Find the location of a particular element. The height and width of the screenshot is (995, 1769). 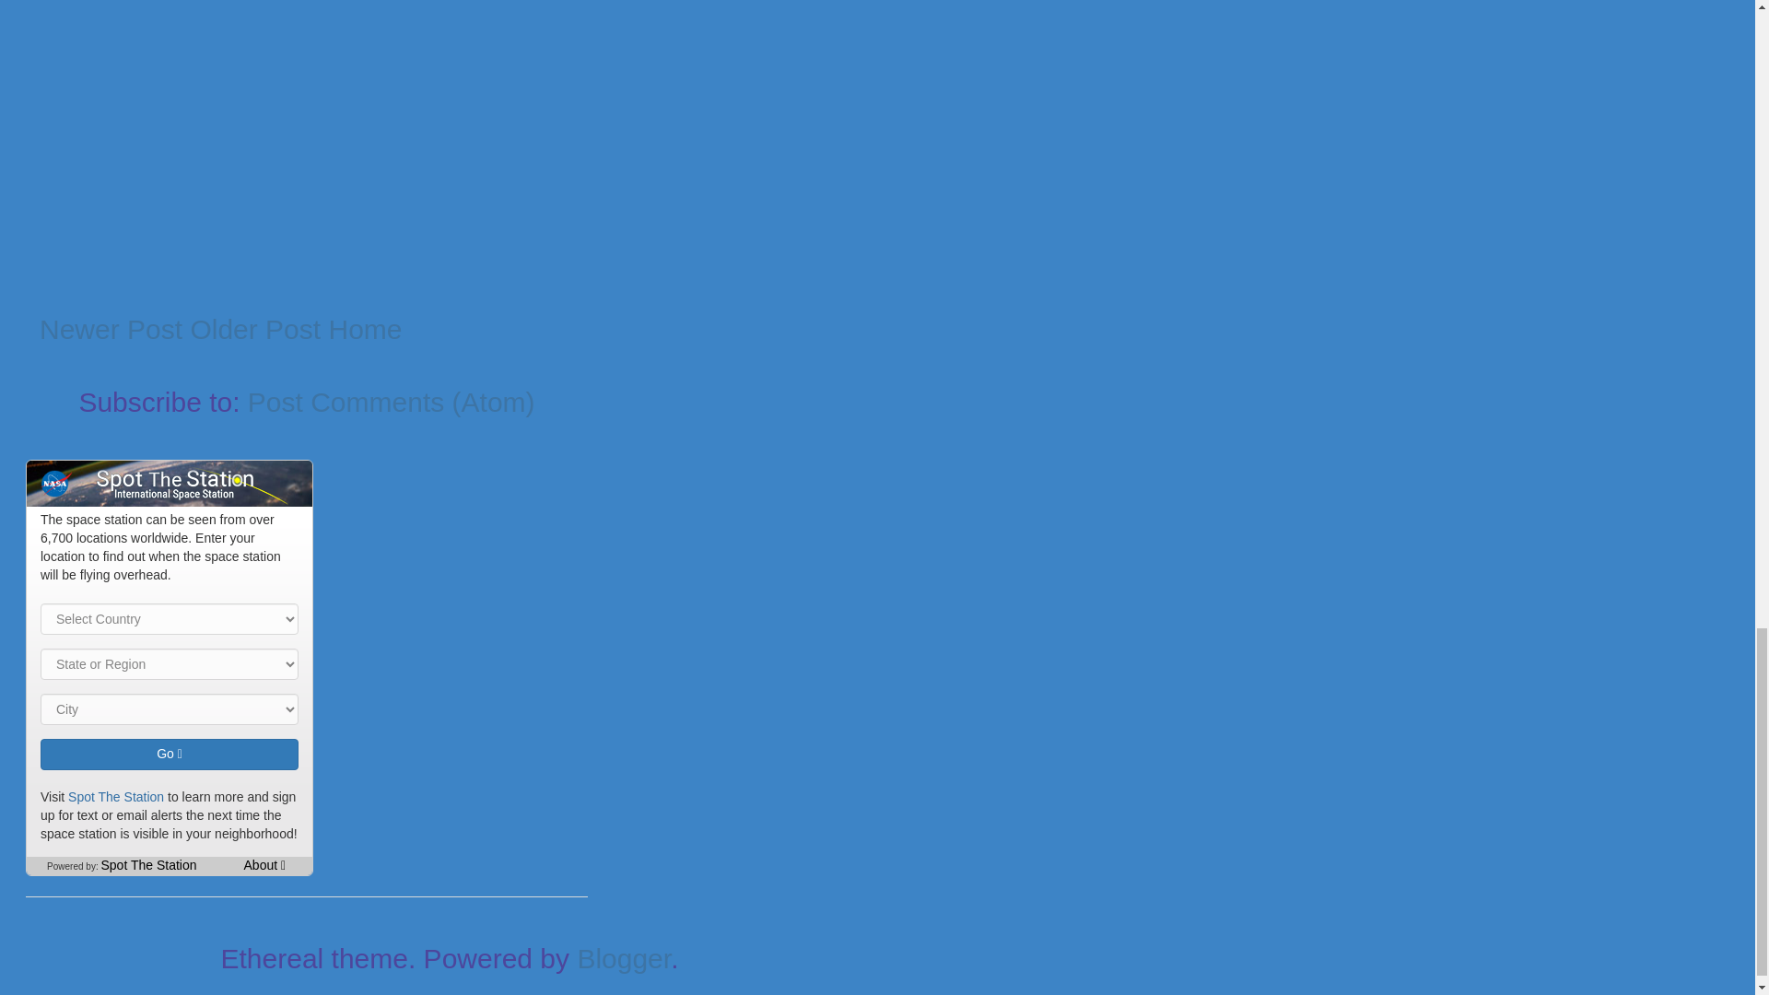

Newer Post is located at coordinates (111, 329).